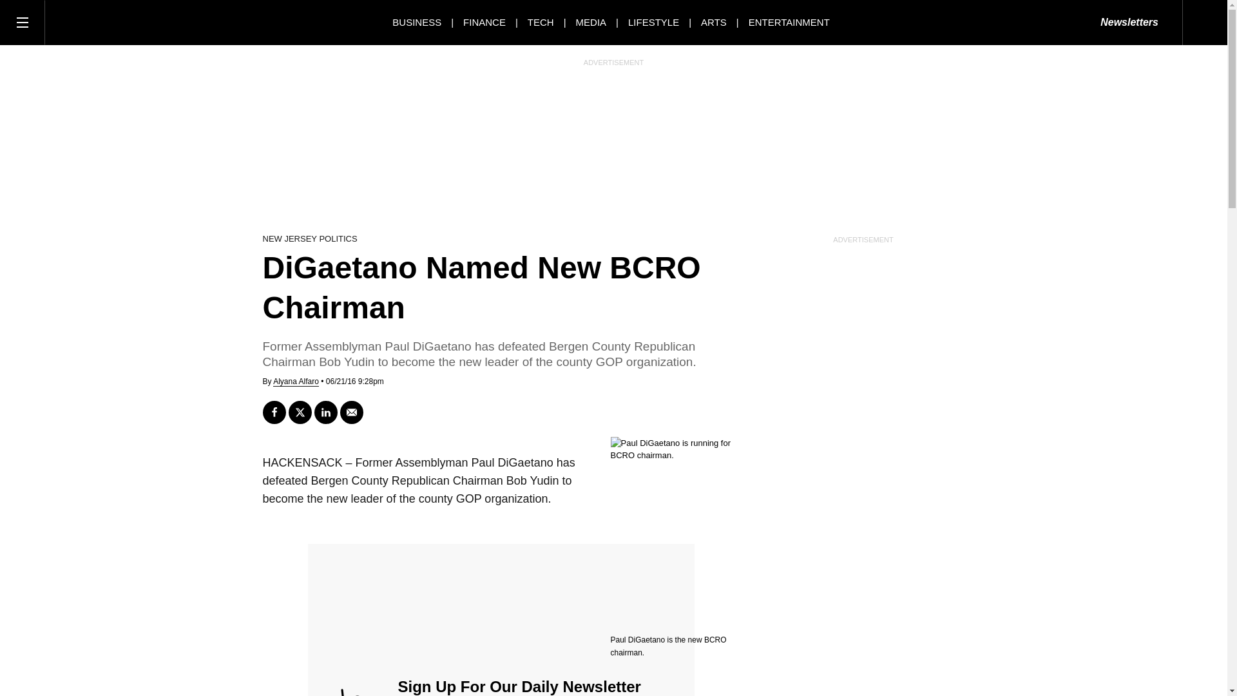 The image size is (1237, 696). I want to click on ENTERTAINMENT, so click(789, 22).